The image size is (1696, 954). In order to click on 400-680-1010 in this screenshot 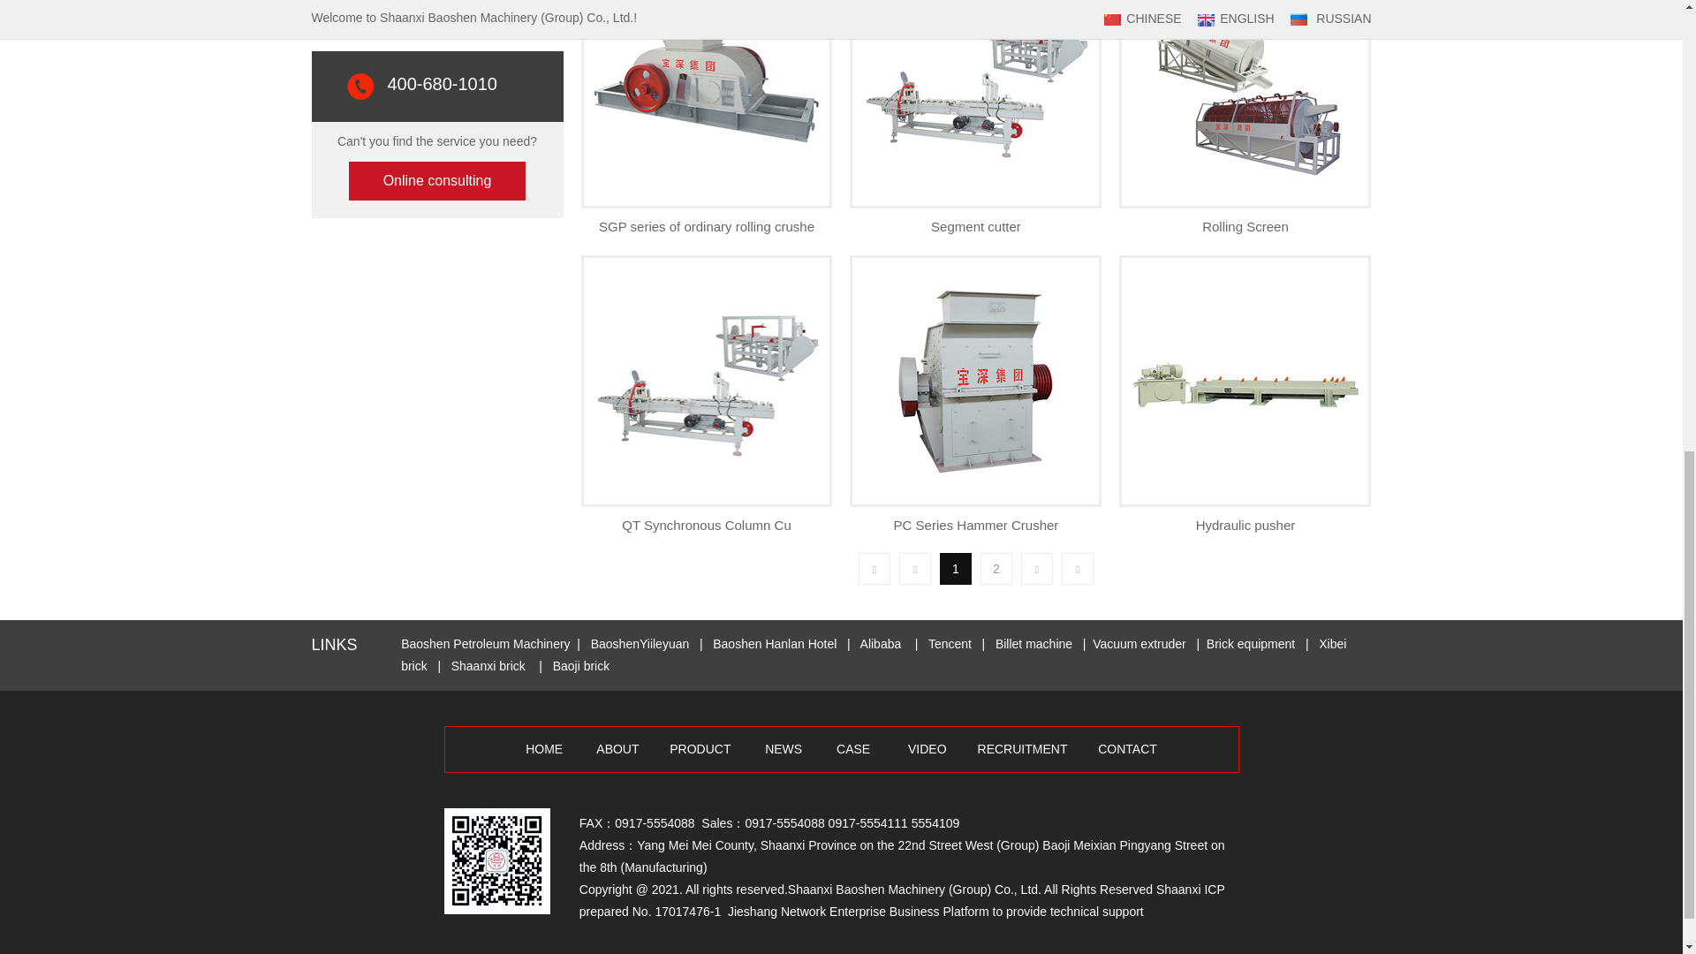, I will do `click(442, 85)`.